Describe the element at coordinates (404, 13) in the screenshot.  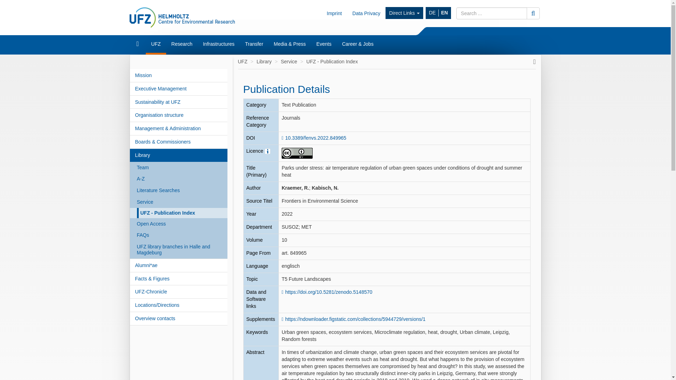
I see `Direct Links` at that location.